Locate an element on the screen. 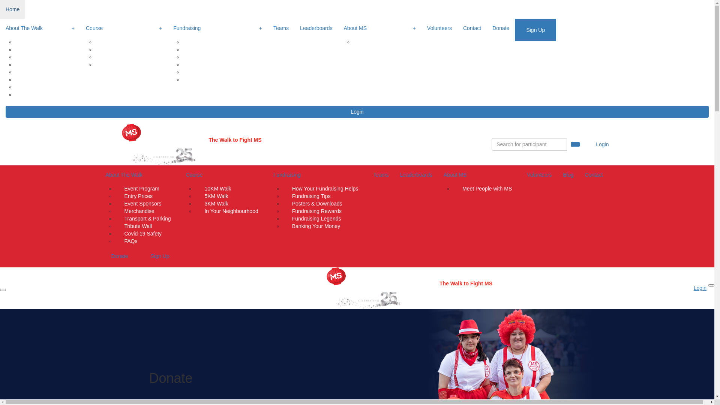 The height and width of the screenshot is (405, 720). FAQs is located at coordinates (130, 246).